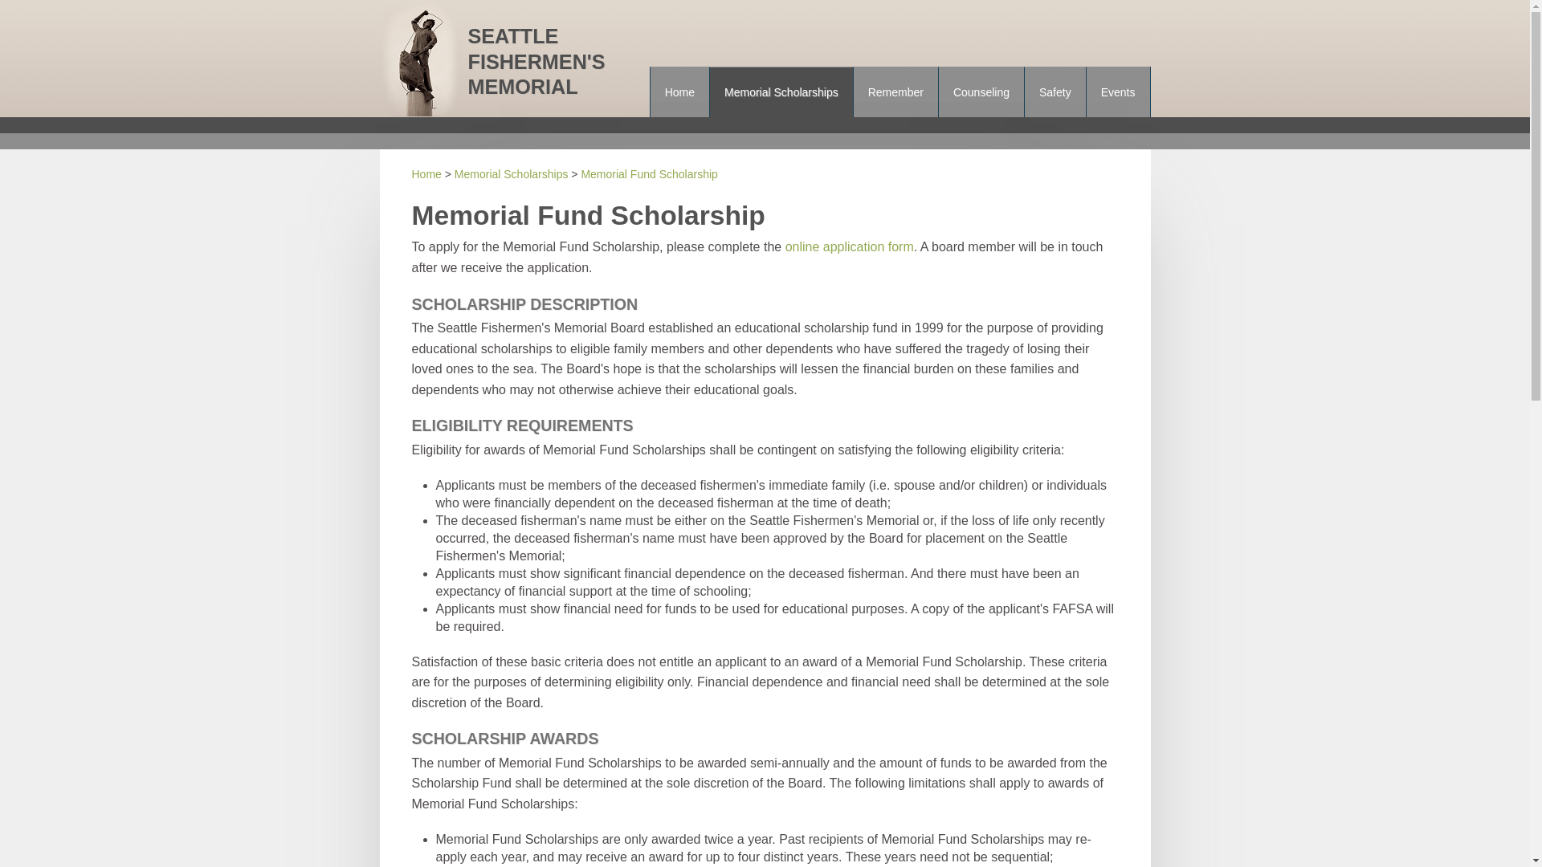 This screenshot has width=1542, height=867. Describe the element at coordinates (781, 92) in the screenshot. I see `Memorial Scholarships` at that location.